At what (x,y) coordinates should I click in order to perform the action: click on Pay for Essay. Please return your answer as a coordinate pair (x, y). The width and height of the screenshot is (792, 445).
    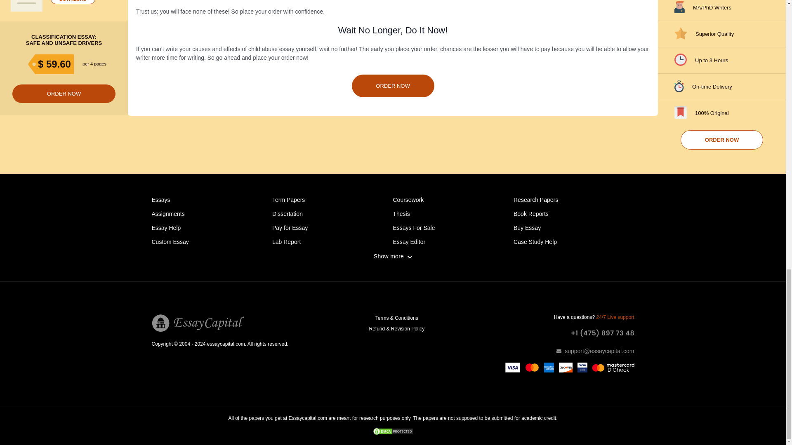
    Looking at the image, I should click on (290, 227).